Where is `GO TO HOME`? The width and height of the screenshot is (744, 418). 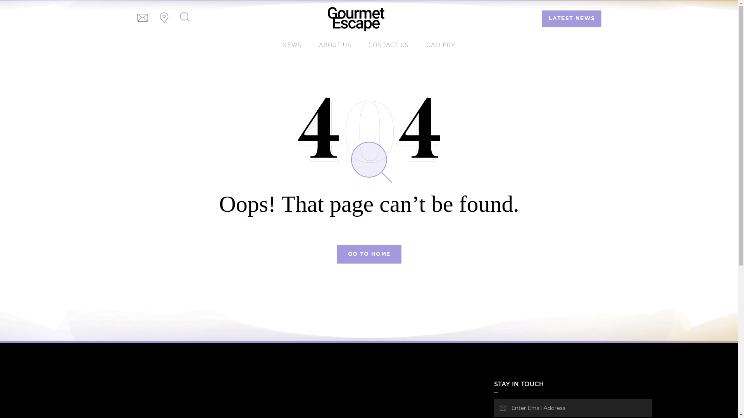 GO TO HOME is located at coordinates (369, 254).